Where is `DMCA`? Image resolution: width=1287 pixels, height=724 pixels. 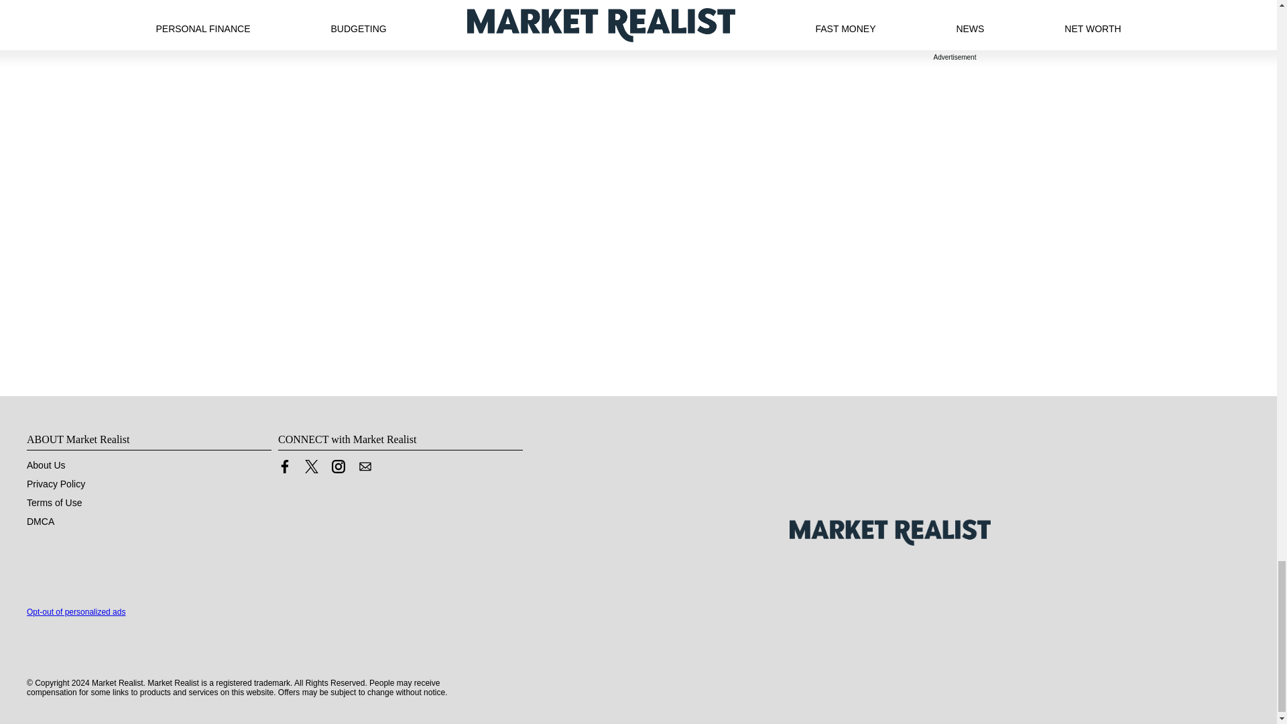
DMCA is located at coordinates (40, 522).